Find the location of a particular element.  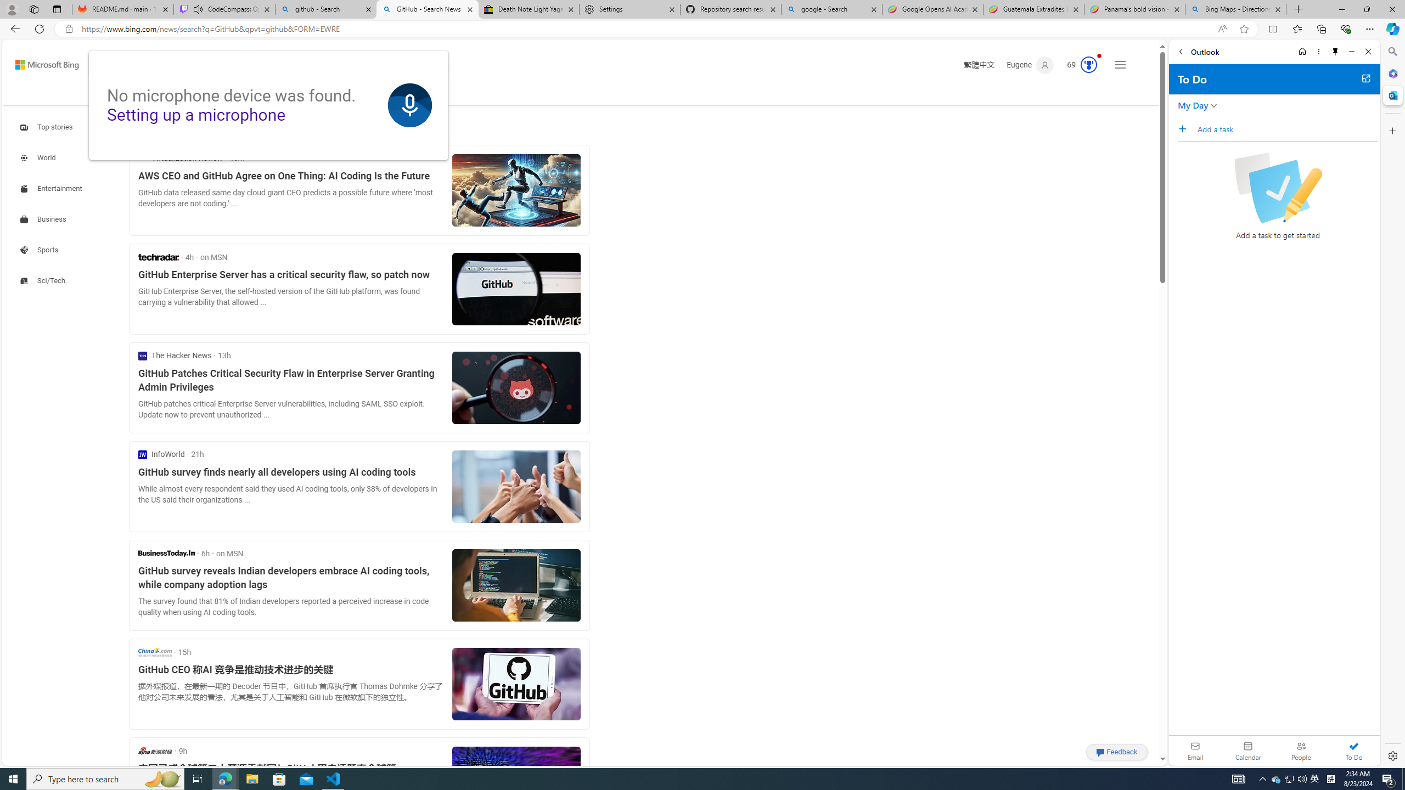

Personal Profile is located at coordinates (12, 9).